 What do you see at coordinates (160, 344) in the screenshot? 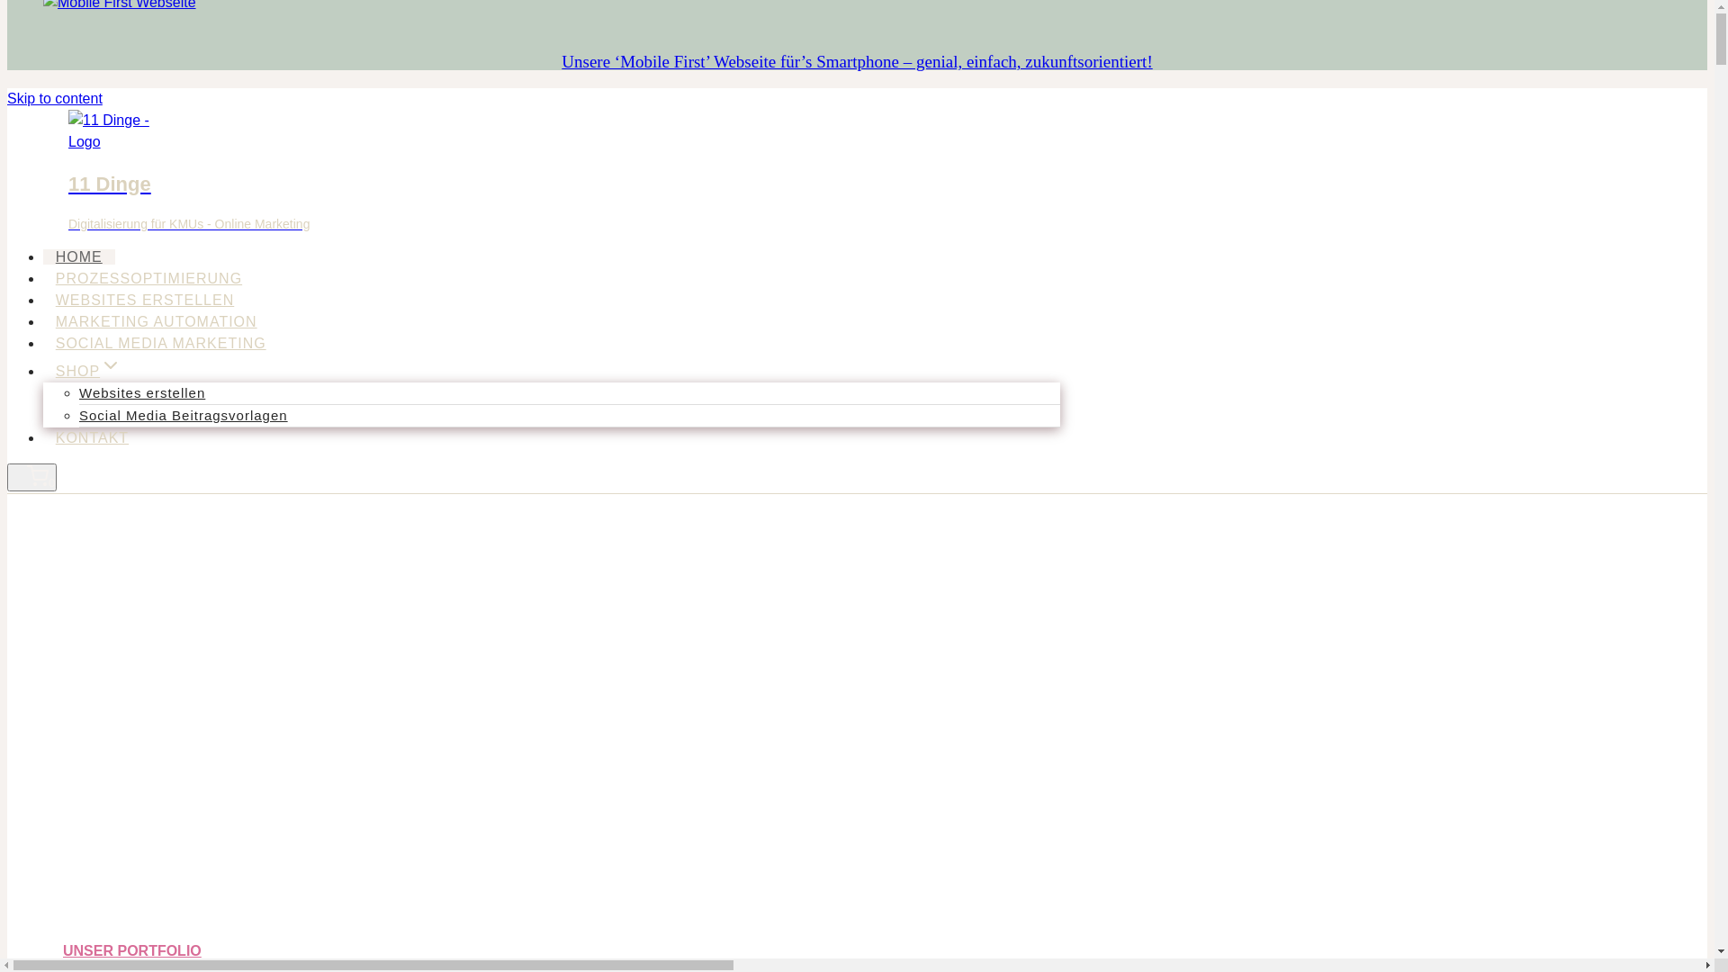
I see `SOCIAL MEDIA MARKETING` at bounding box center [160, 344].